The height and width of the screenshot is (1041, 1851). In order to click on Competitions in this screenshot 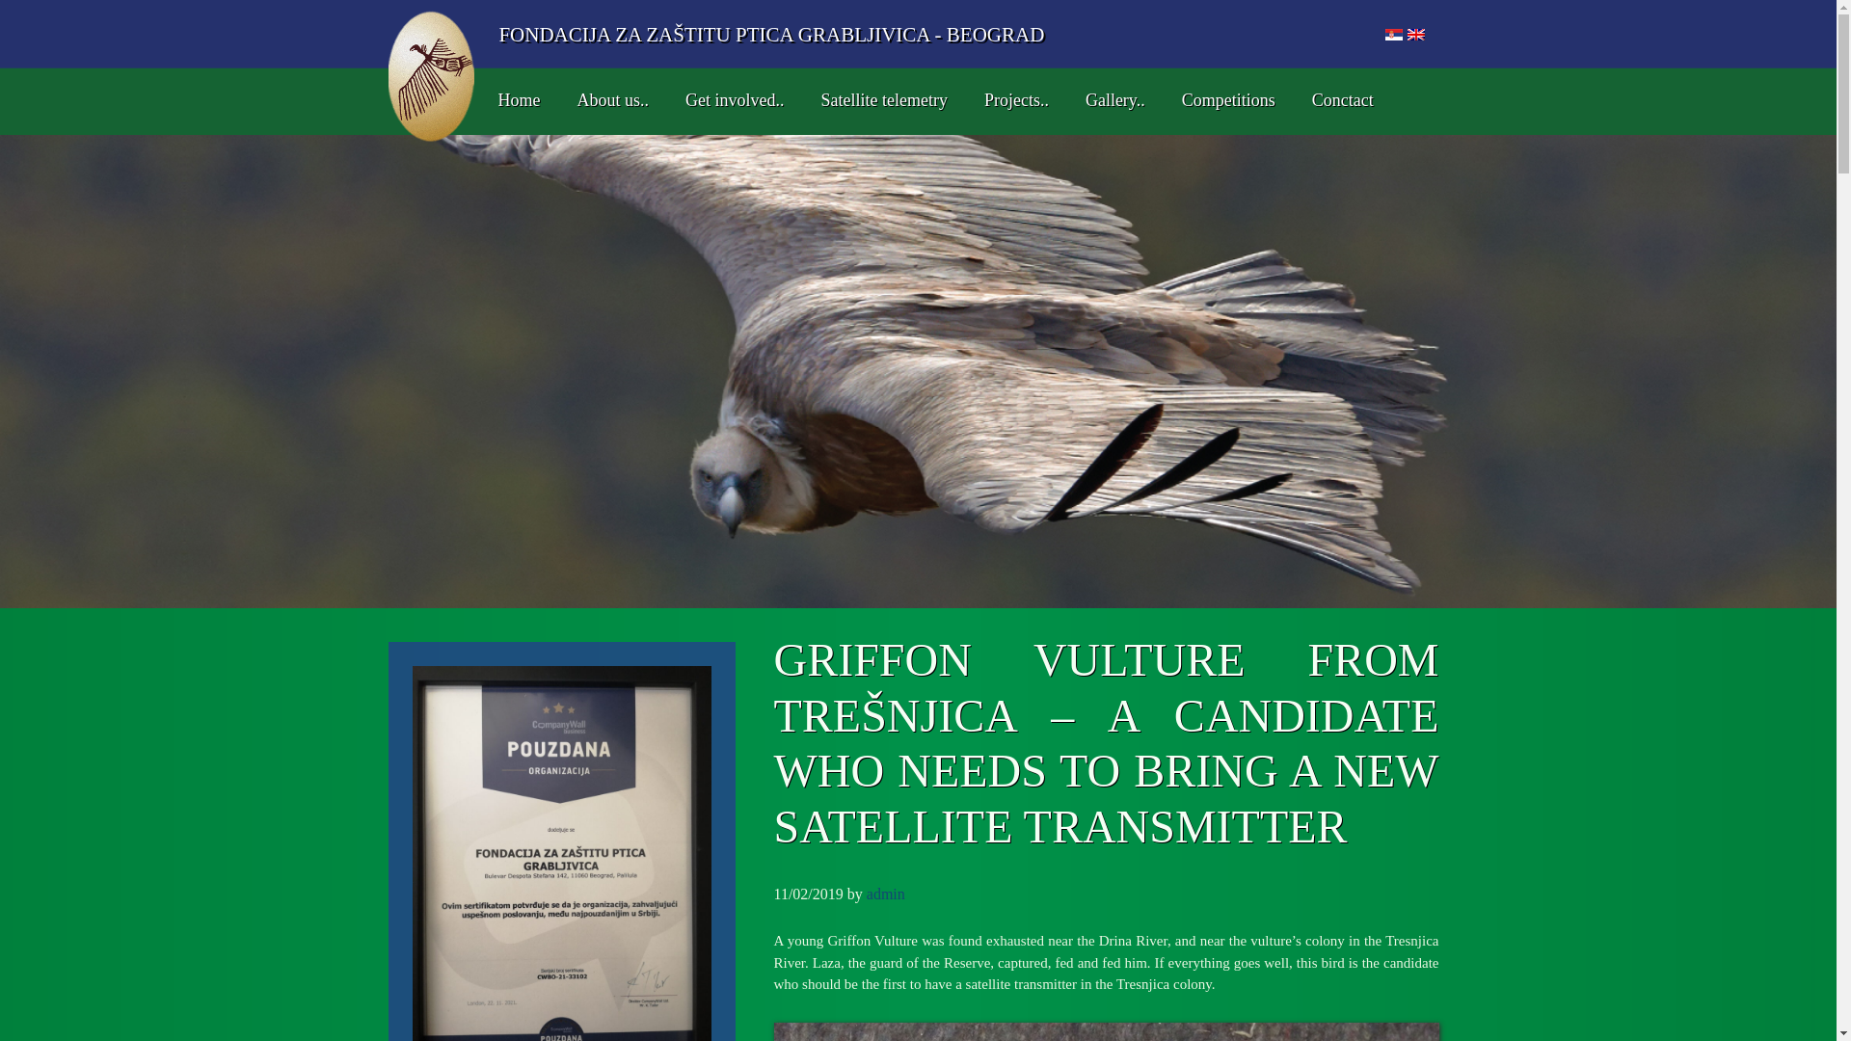, I will do `click(1221, 102)`.